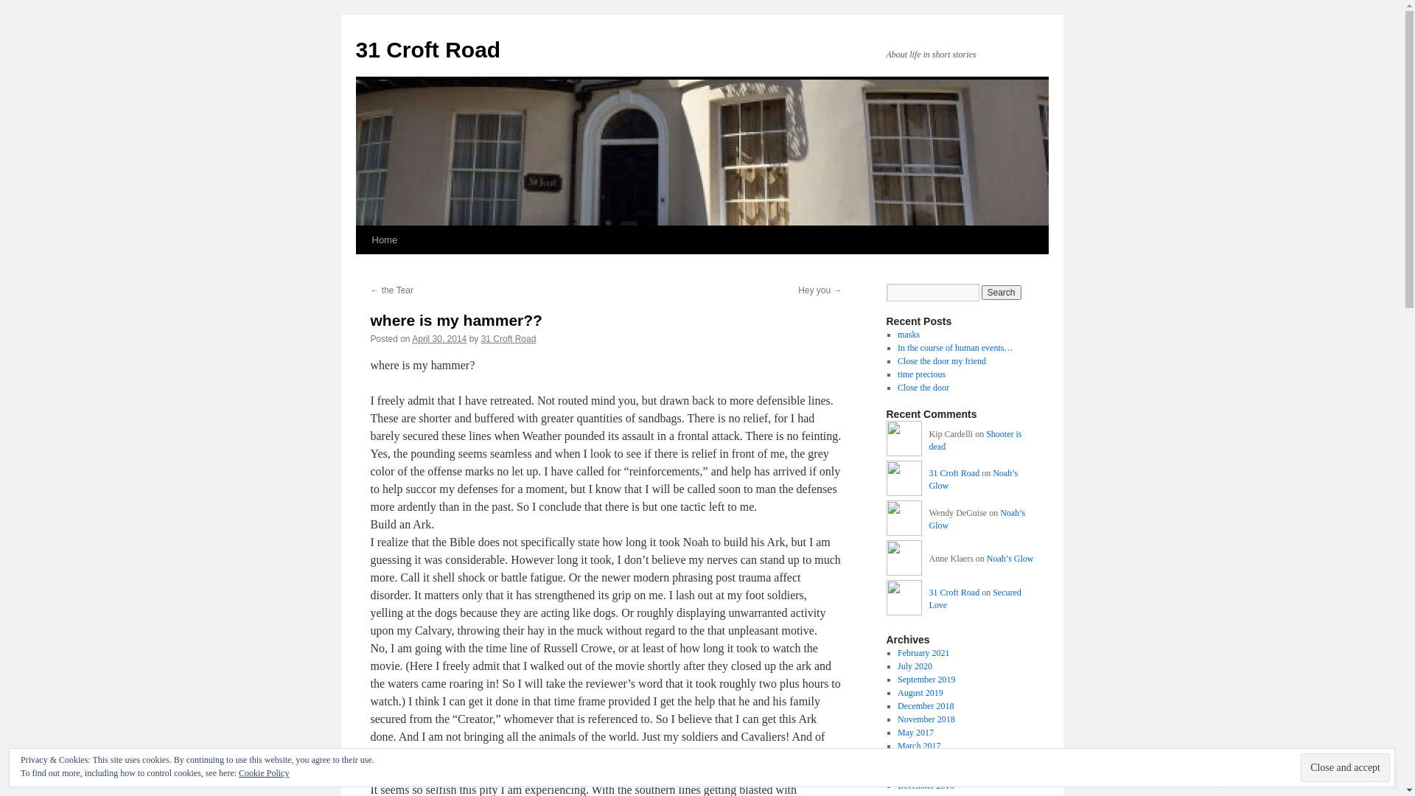  What do you see at coordinates (427, 50) in the screenshot?
I see `31 Croft Road` at bounding box center [427, 50].